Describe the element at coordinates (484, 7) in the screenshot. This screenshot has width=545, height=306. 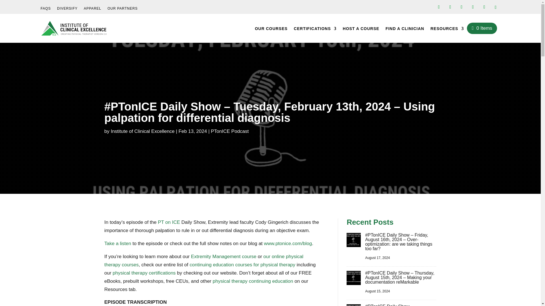
I see `Follow on Spotify` at that location.